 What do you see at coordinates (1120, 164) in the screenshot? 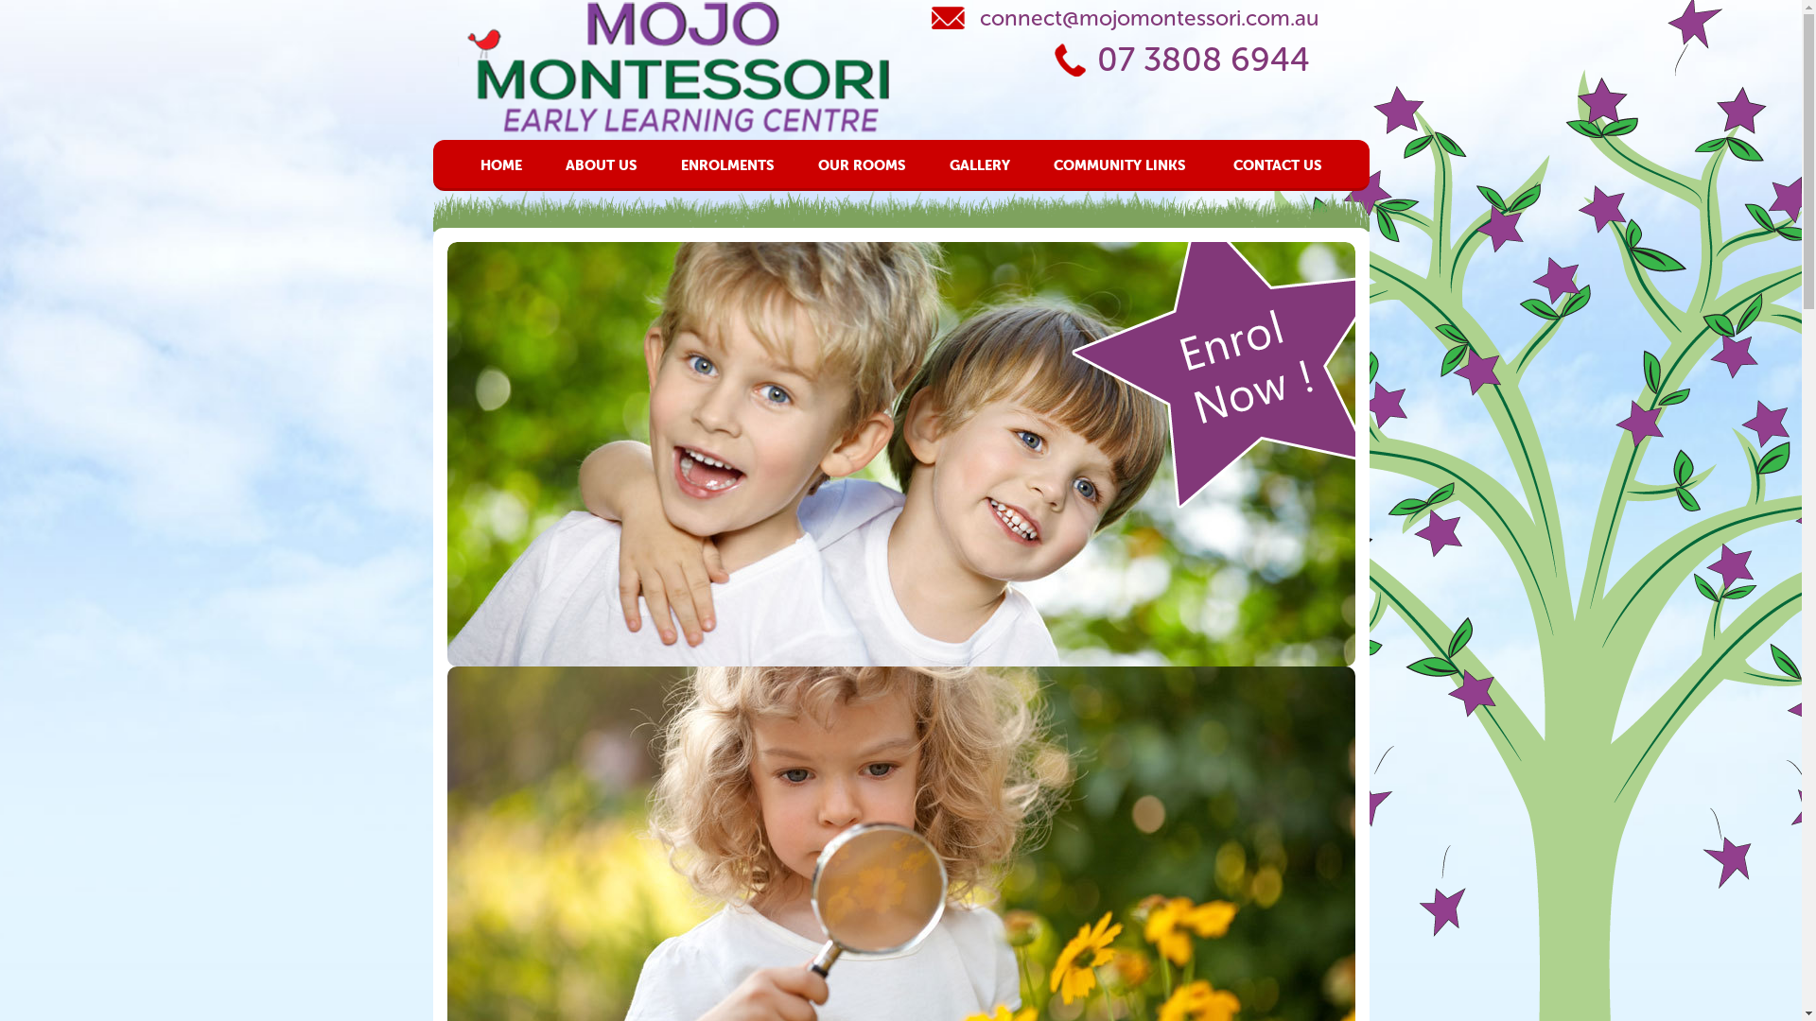
I see `COMMUNITY LINKS` at bounding box center [1120, 164].